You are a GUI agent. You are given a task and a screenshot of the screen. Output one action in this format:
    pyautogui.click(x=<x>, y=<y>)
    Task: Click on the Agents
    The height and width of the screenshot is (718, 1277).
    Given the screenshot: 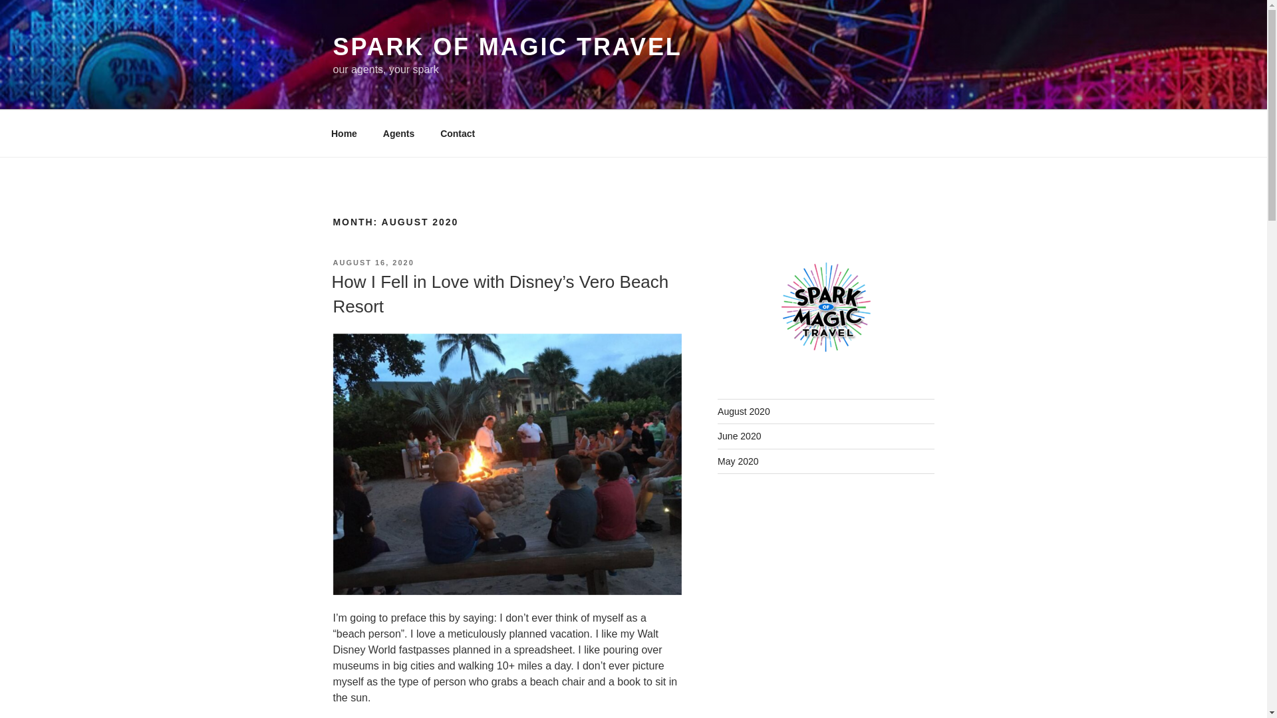 What is the action you would take?
    pyautogui.click(x=398, y=133)
    